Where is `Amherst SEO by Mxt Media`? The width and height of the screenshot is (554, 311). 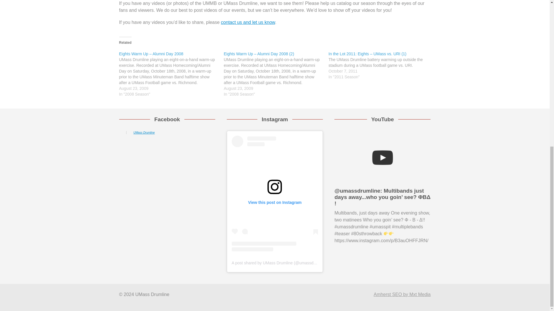 Amherst SEO by Mxt Media is located at coordinates (402, 294).